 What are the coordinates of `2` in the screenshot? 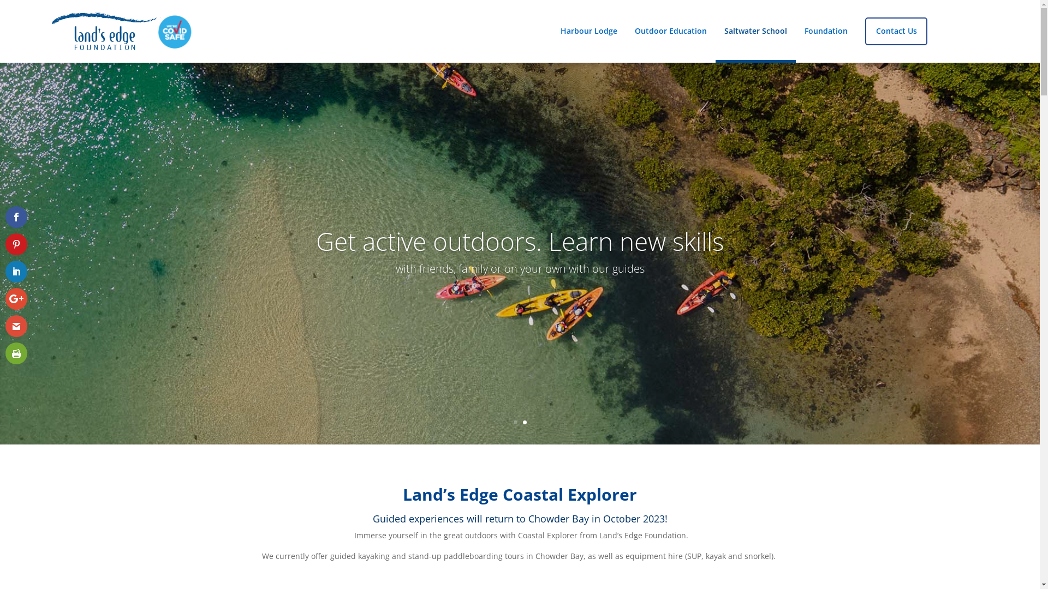 It's located at (525, 422).